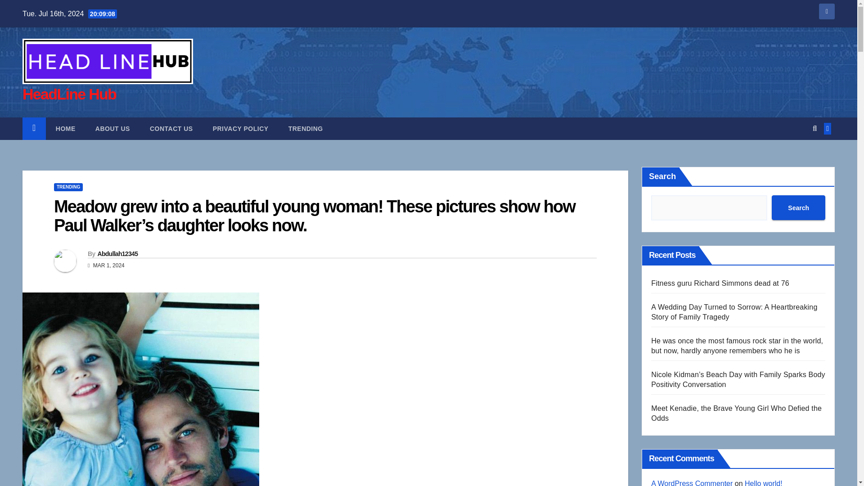 Image resolution: width=864 pixels, height=486 pixels. I want to click on PRIVACY POLICY, so click(240, 129).